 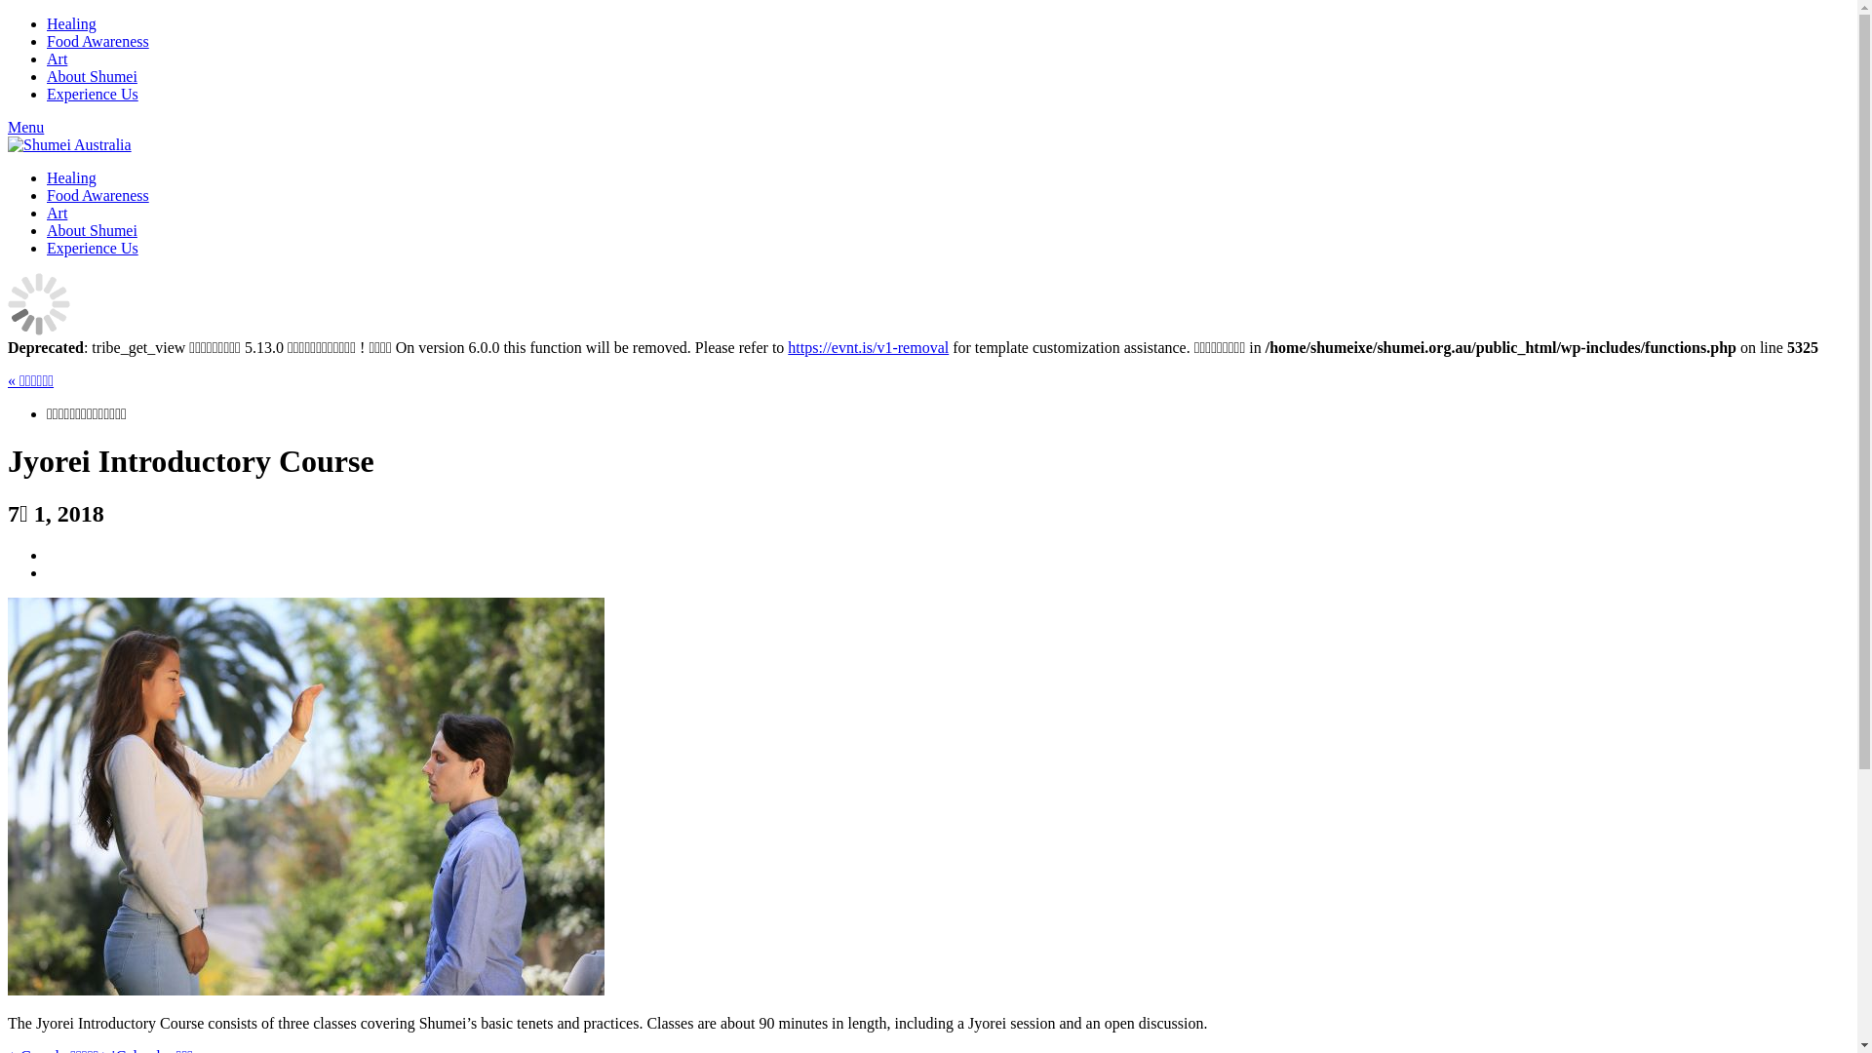 I want to click on Experience Us, so click(x=93, y=94).